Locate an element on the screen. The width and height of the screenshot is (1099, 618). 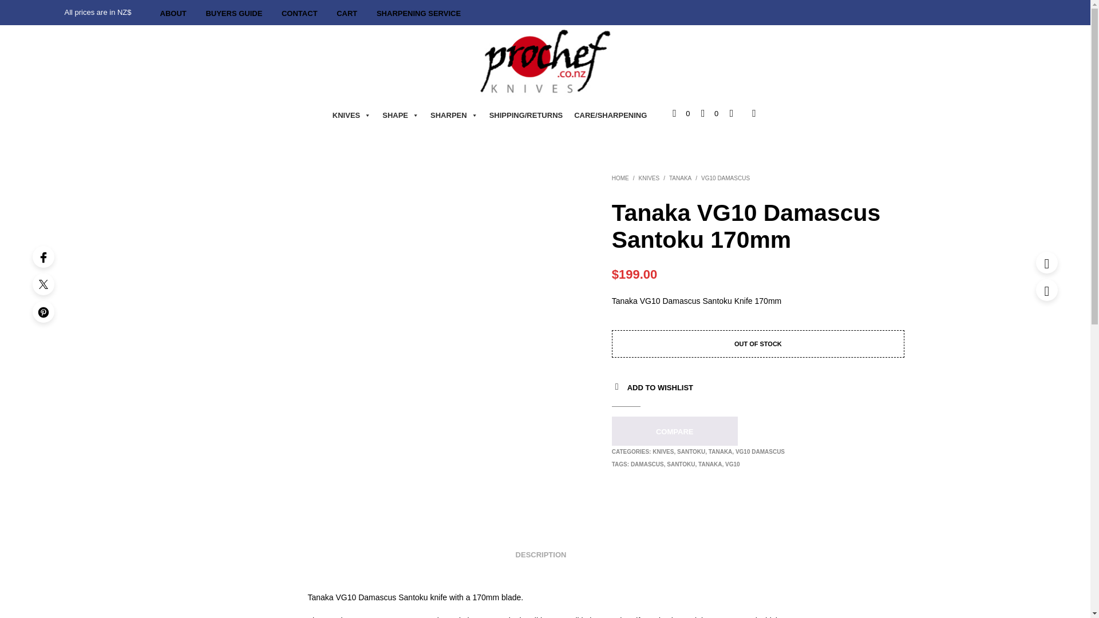
BUYERS GUIDE is located at coordinates (234, 14).